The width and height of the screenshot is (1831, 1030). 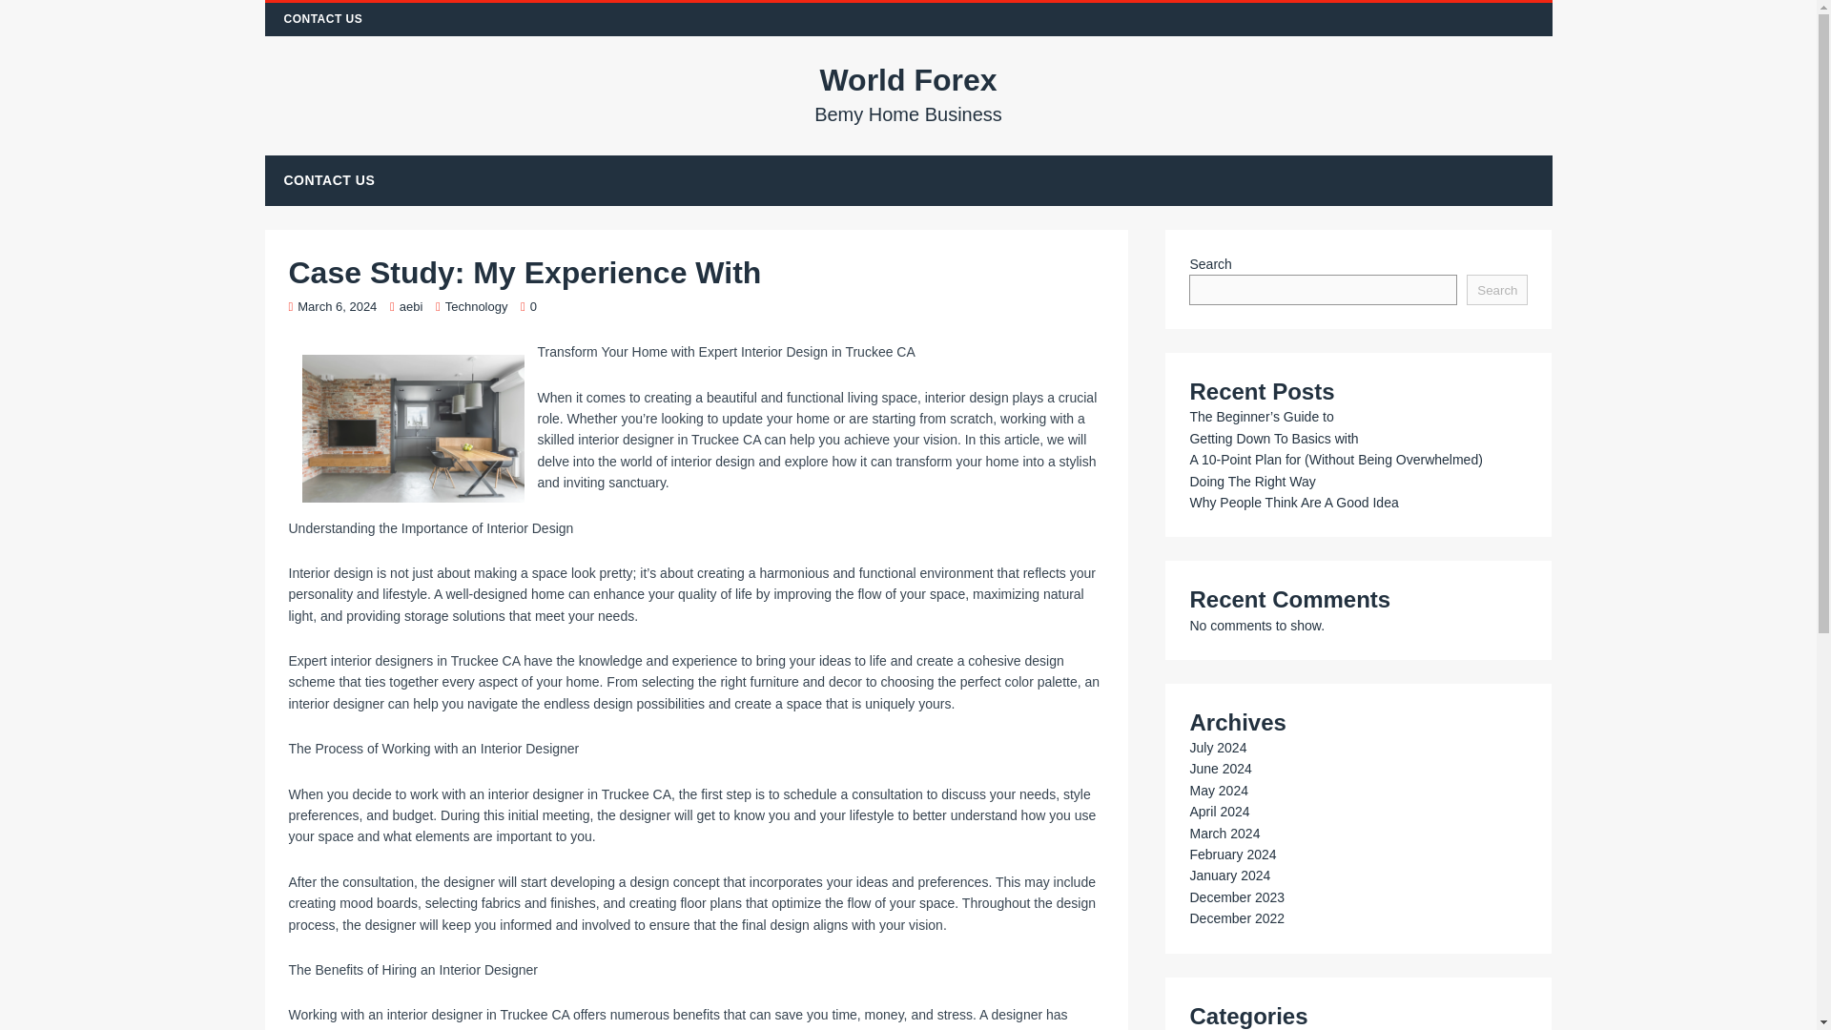 I want to click on March 2024, so click(x=1236, y=917).